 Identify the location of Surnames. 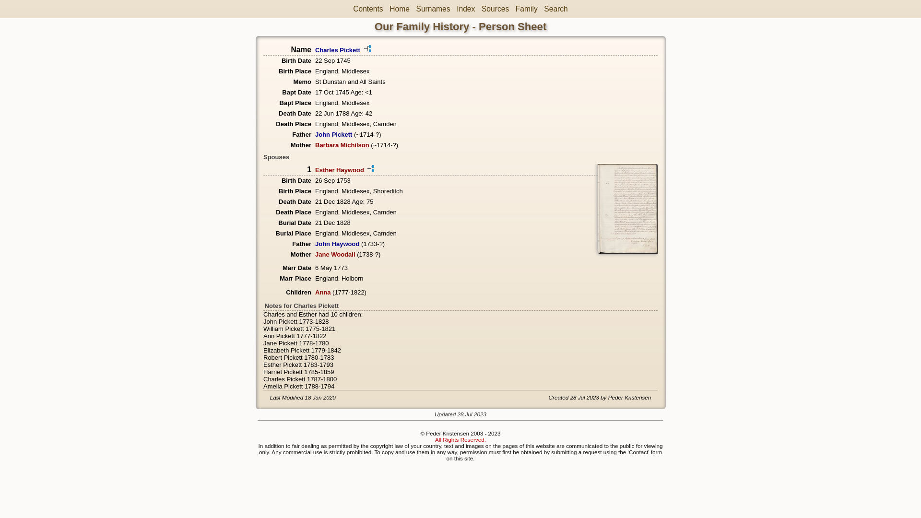
(433, 9).